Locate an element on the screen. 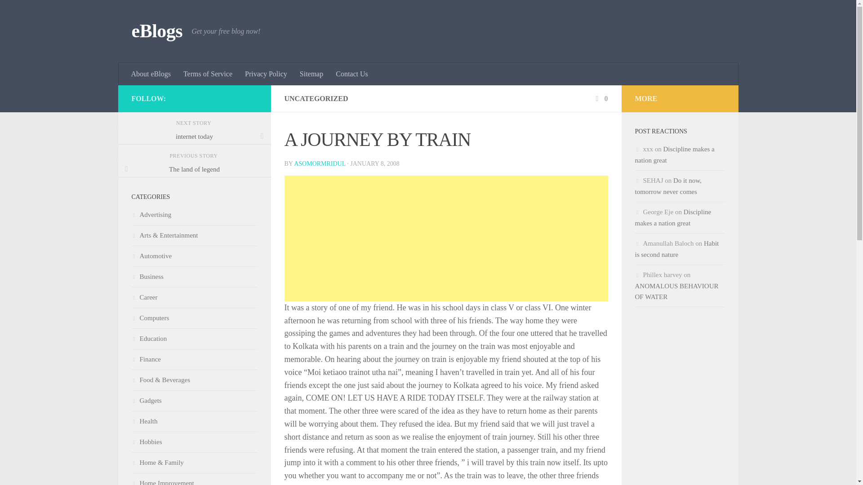 This screenshot has width=863, height=485. Contact Us is located at coordinates (352, 74).